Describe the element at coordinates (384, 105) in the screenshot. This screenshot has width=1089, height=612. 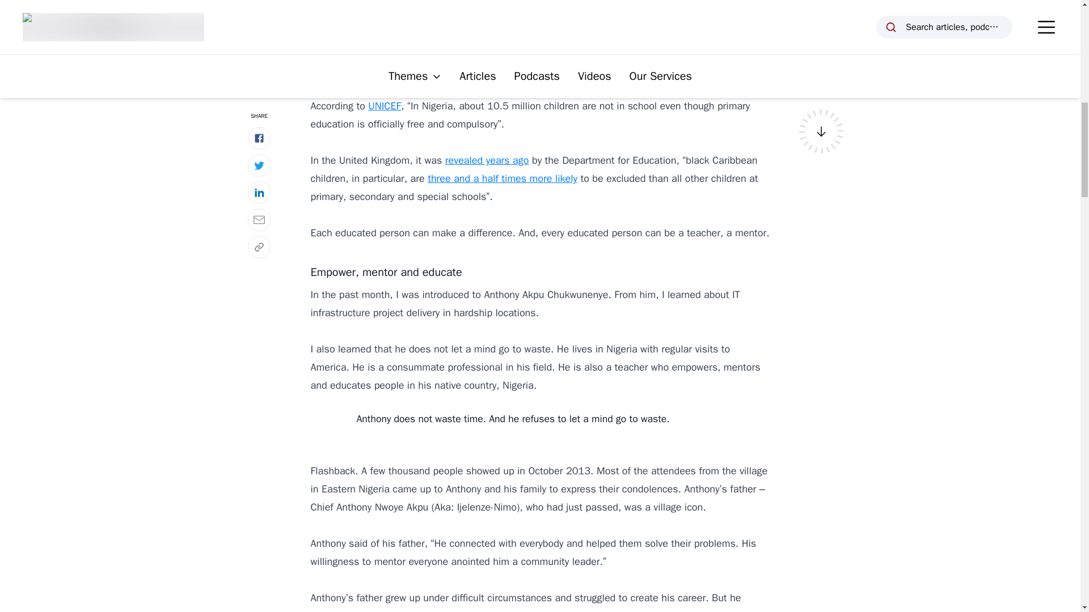
I see `UNICEF` at that location.